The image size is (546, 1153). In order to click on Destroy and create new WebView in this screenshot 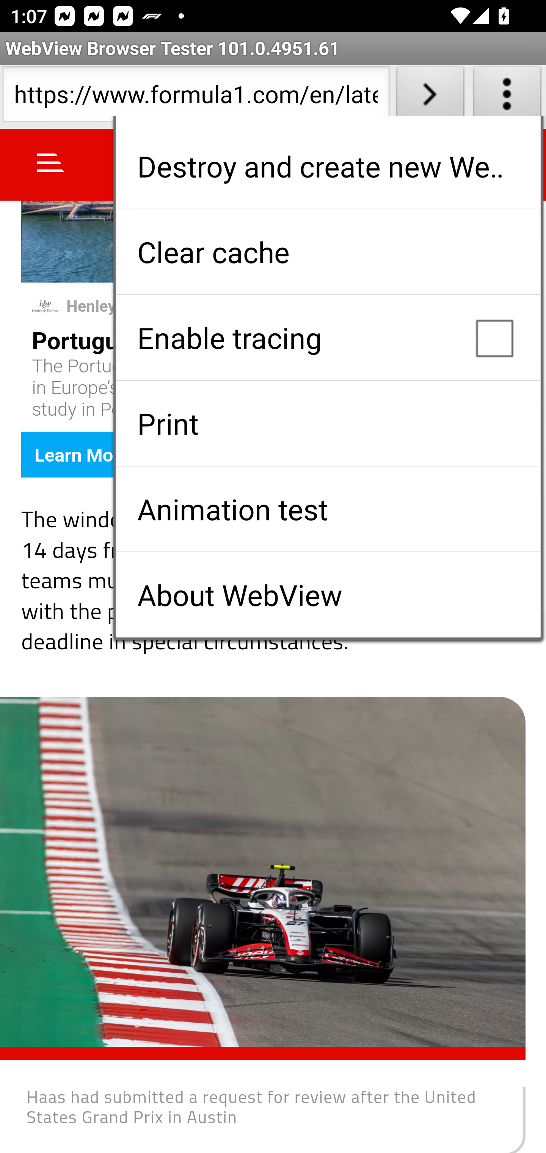, I will do `click(328, 166)`.